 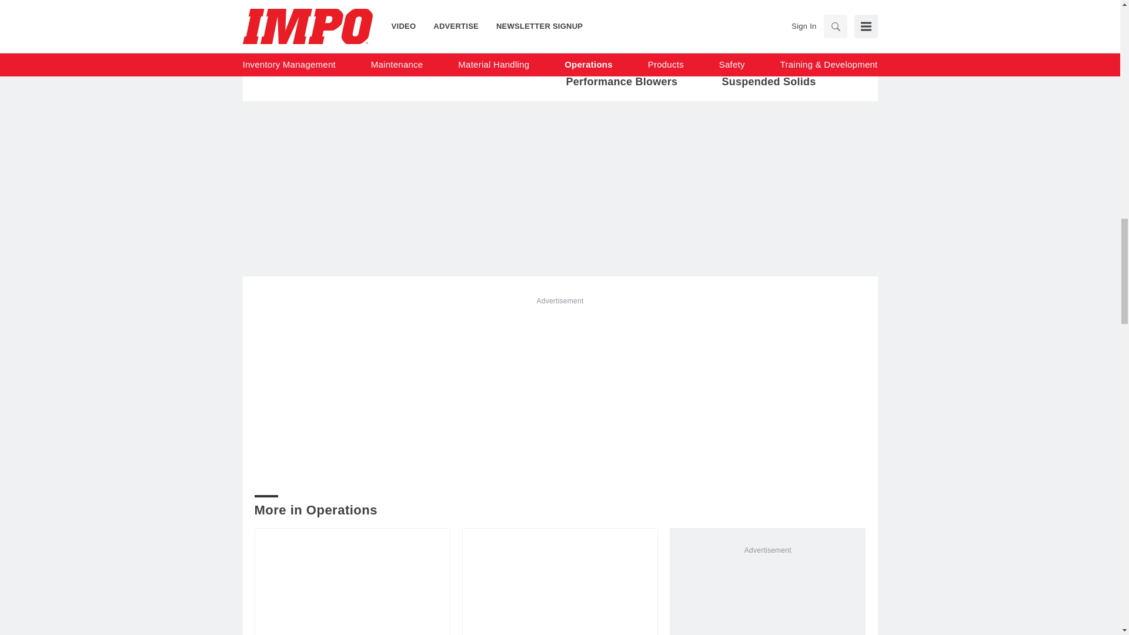 What do you see at coordinates (601, 33) in the screenshot?
I see `Operations` at bounding box center [601, 33].